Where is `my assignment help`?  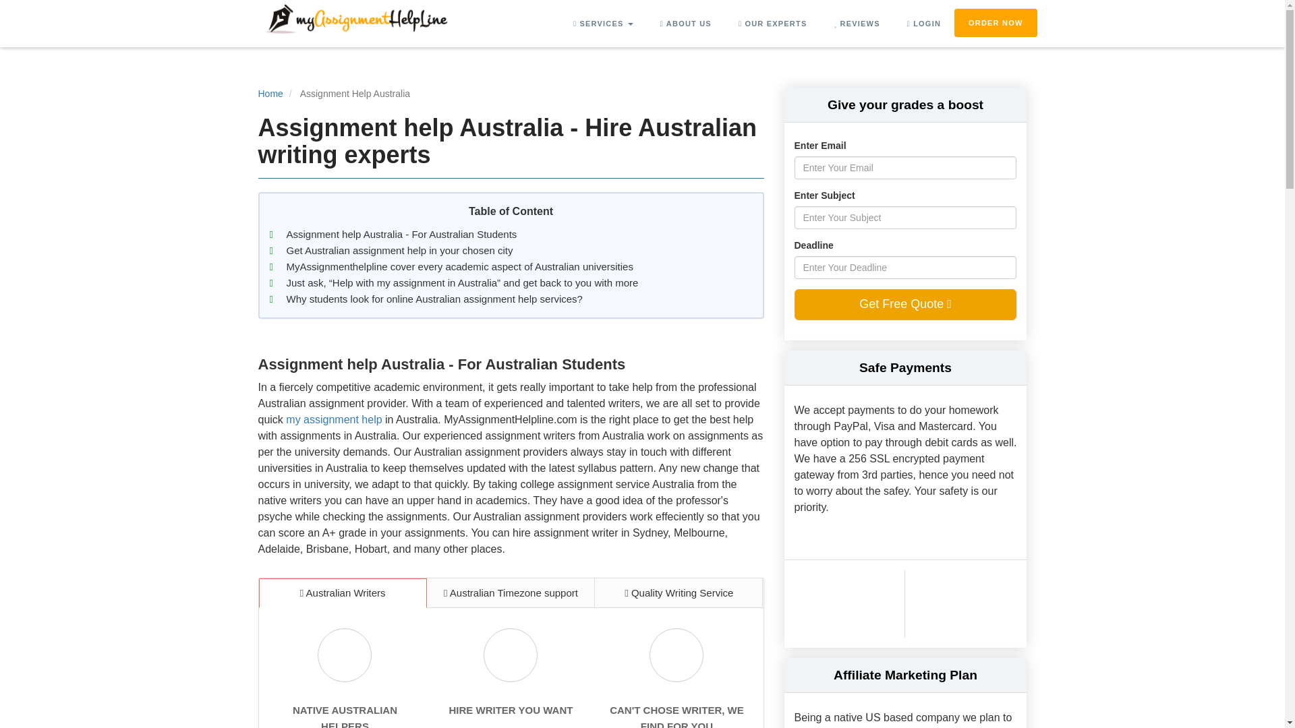
my assignment help is located at coordinates (334, 419).